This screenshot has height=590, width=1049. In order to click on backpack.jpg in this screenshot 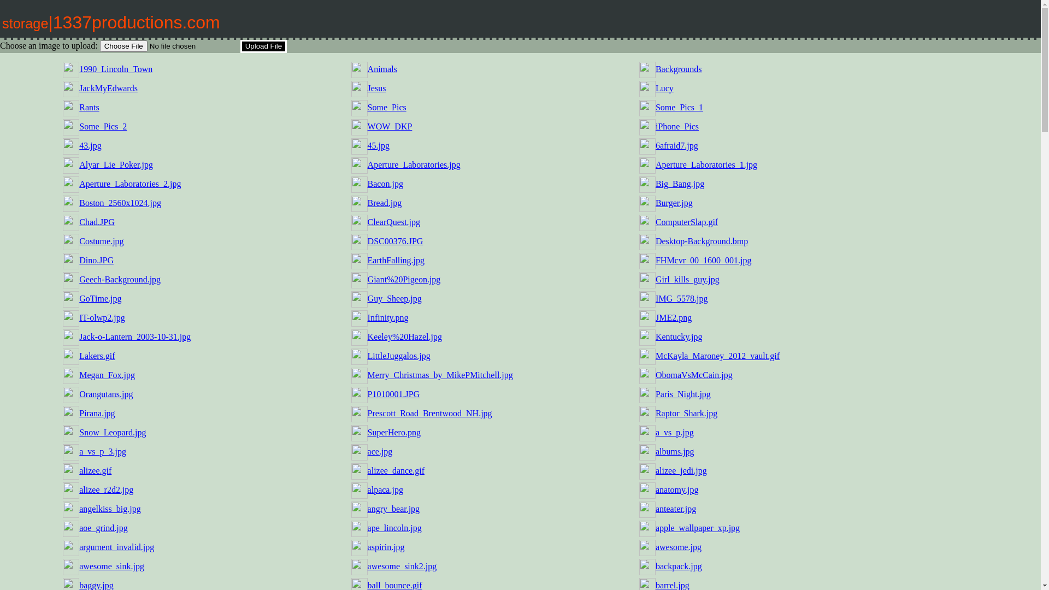, I will do `click(679, 566)`.